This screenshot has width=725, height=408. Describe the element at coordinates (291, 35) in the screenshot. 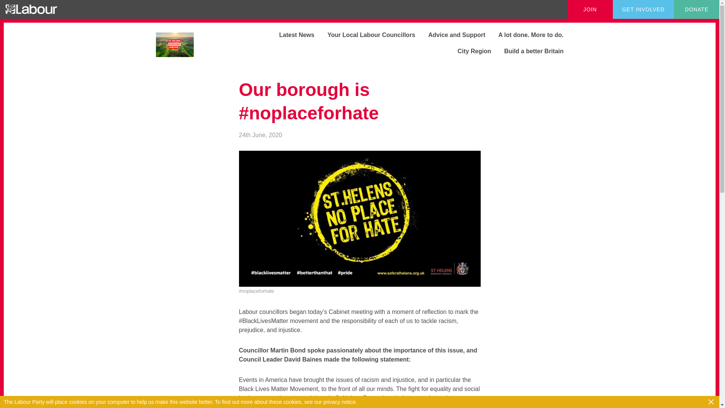

I see `Latest News` at that location.